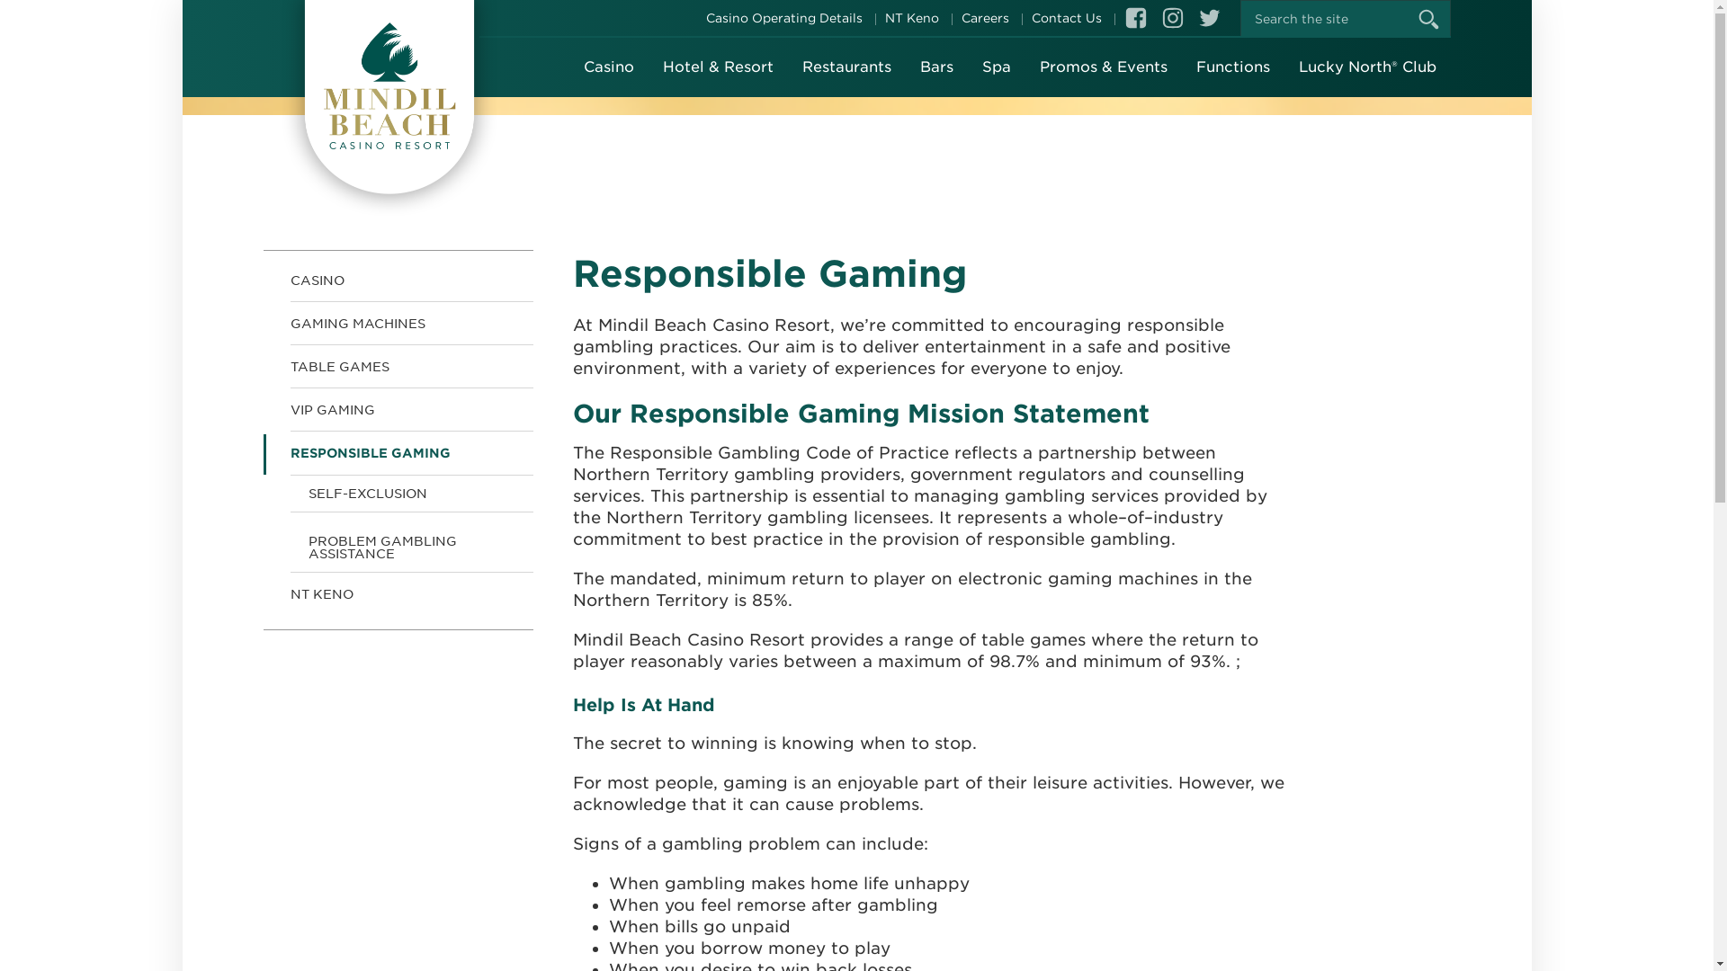 The width and height of the screenshot is (1727, 971). Describe the element at coordinates (912, 18) in the screenshot. I see `NT Keno` at that location.